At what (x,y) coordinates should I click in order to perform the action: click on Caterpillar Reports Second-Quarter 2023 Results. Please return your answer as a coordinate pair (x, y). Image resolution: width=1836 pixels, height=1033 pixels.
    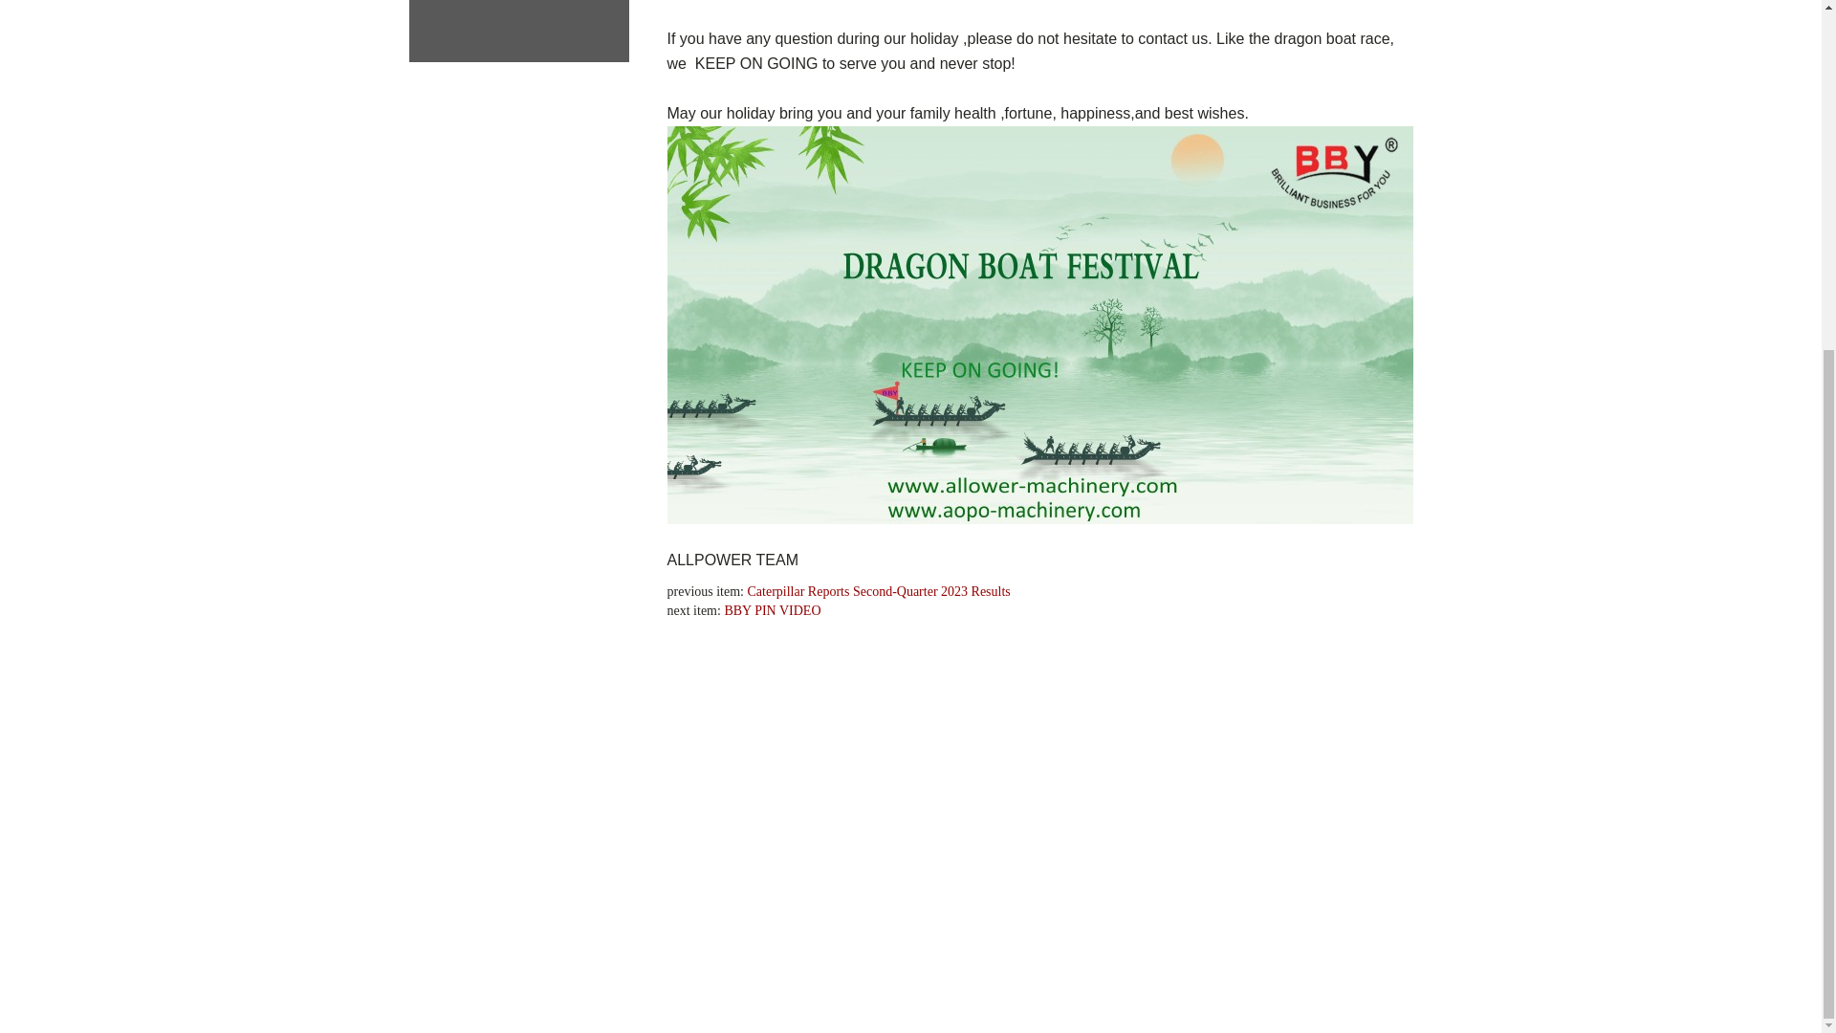
    Looking at the image, I should click on (977, 591).